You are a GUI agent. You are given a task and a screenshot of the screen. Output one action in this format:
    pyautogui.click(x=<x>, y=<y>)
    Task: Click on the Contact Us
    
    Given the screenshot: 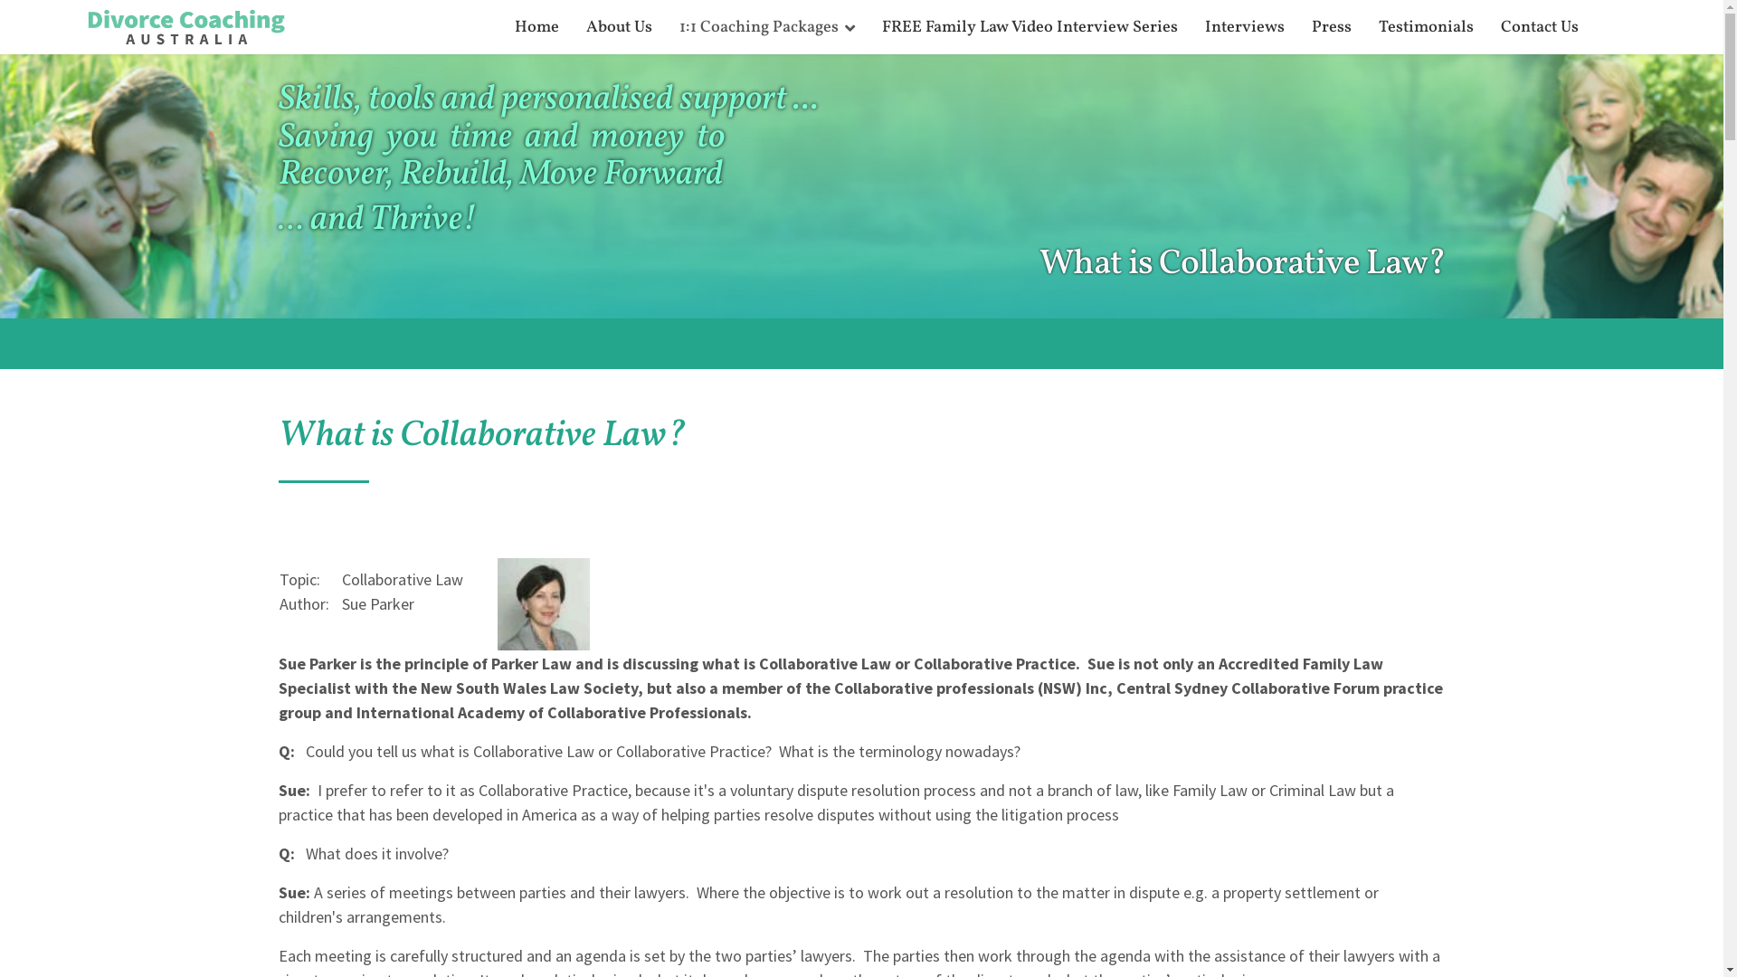 What is the action you would take?
    pyautogui.click(x=1533, y=28)
    